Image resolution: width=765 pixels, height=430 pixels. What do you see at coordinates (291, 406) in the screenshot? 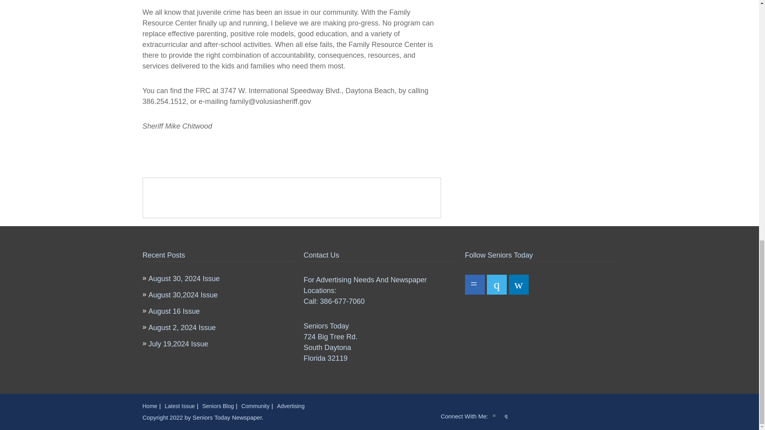
I see `Advertising` at bounding box center [291, 406].